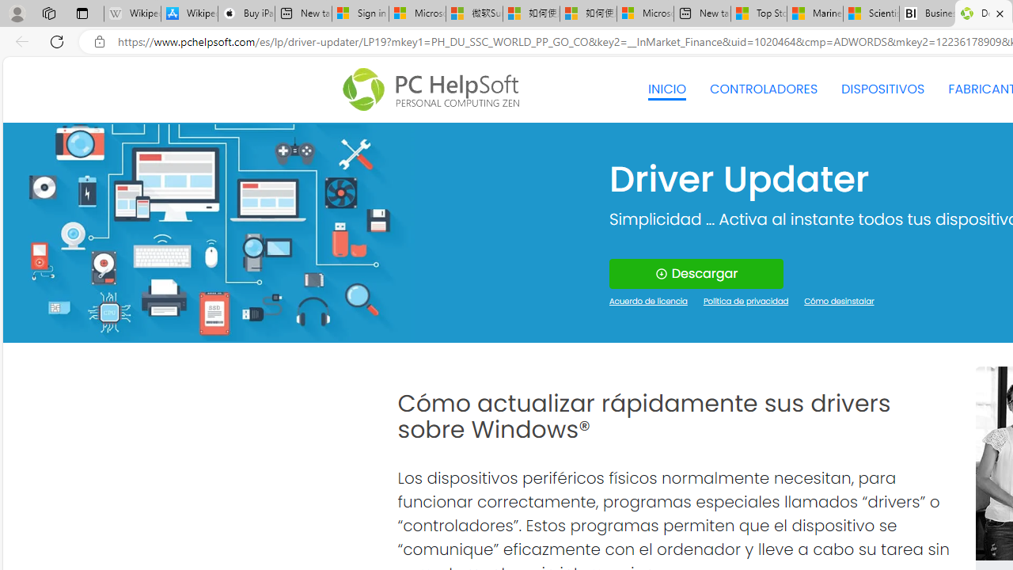 Image resolution: width=1013 pixels, height=570 pixels. Describe the element at coordinates (435, 89) in the screenshot. I see `Logo Personal Computing` at that location.